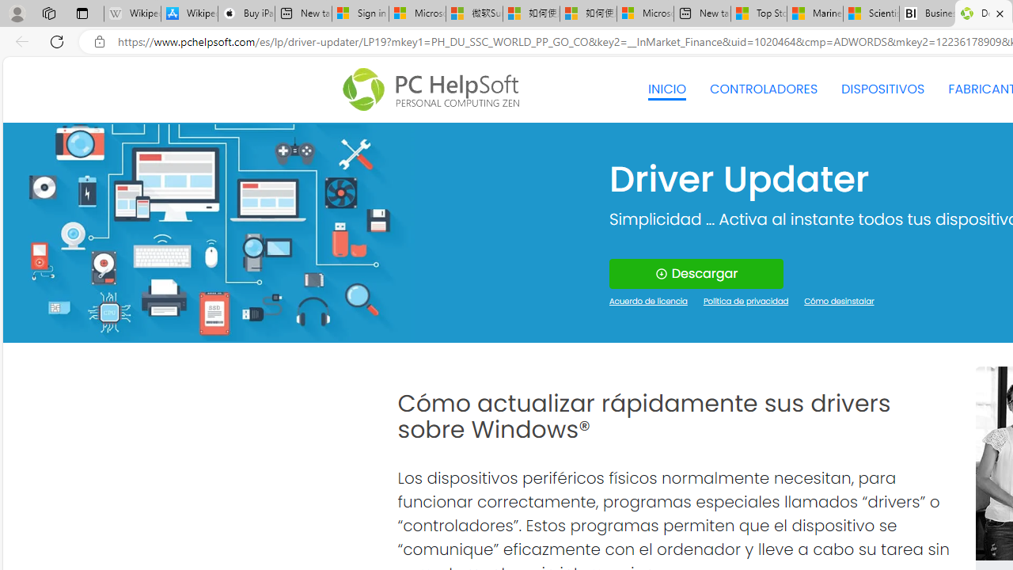 Image resolution: width=1013 pixels, height=570 pixels. Describe the element at coordinates (435, 89) in the screenshot. I see `Logo Personal Computing` at that location.